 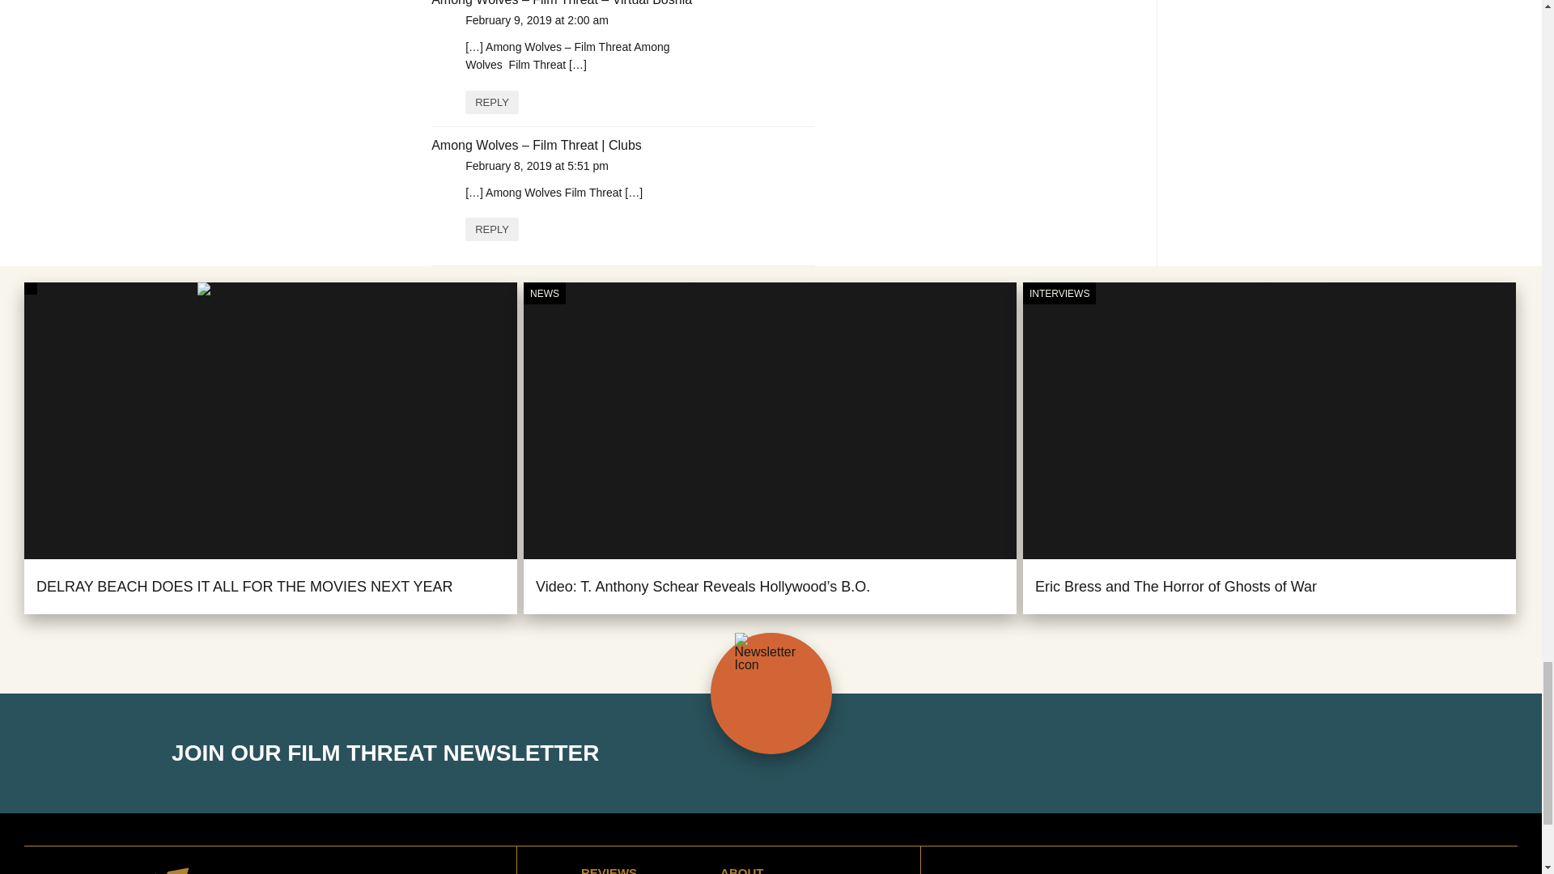 I want to click on DELRAY BEACH DOES IT ALL FOR THE MOVIES NEXT YEAR, so click(x=244, y=586).